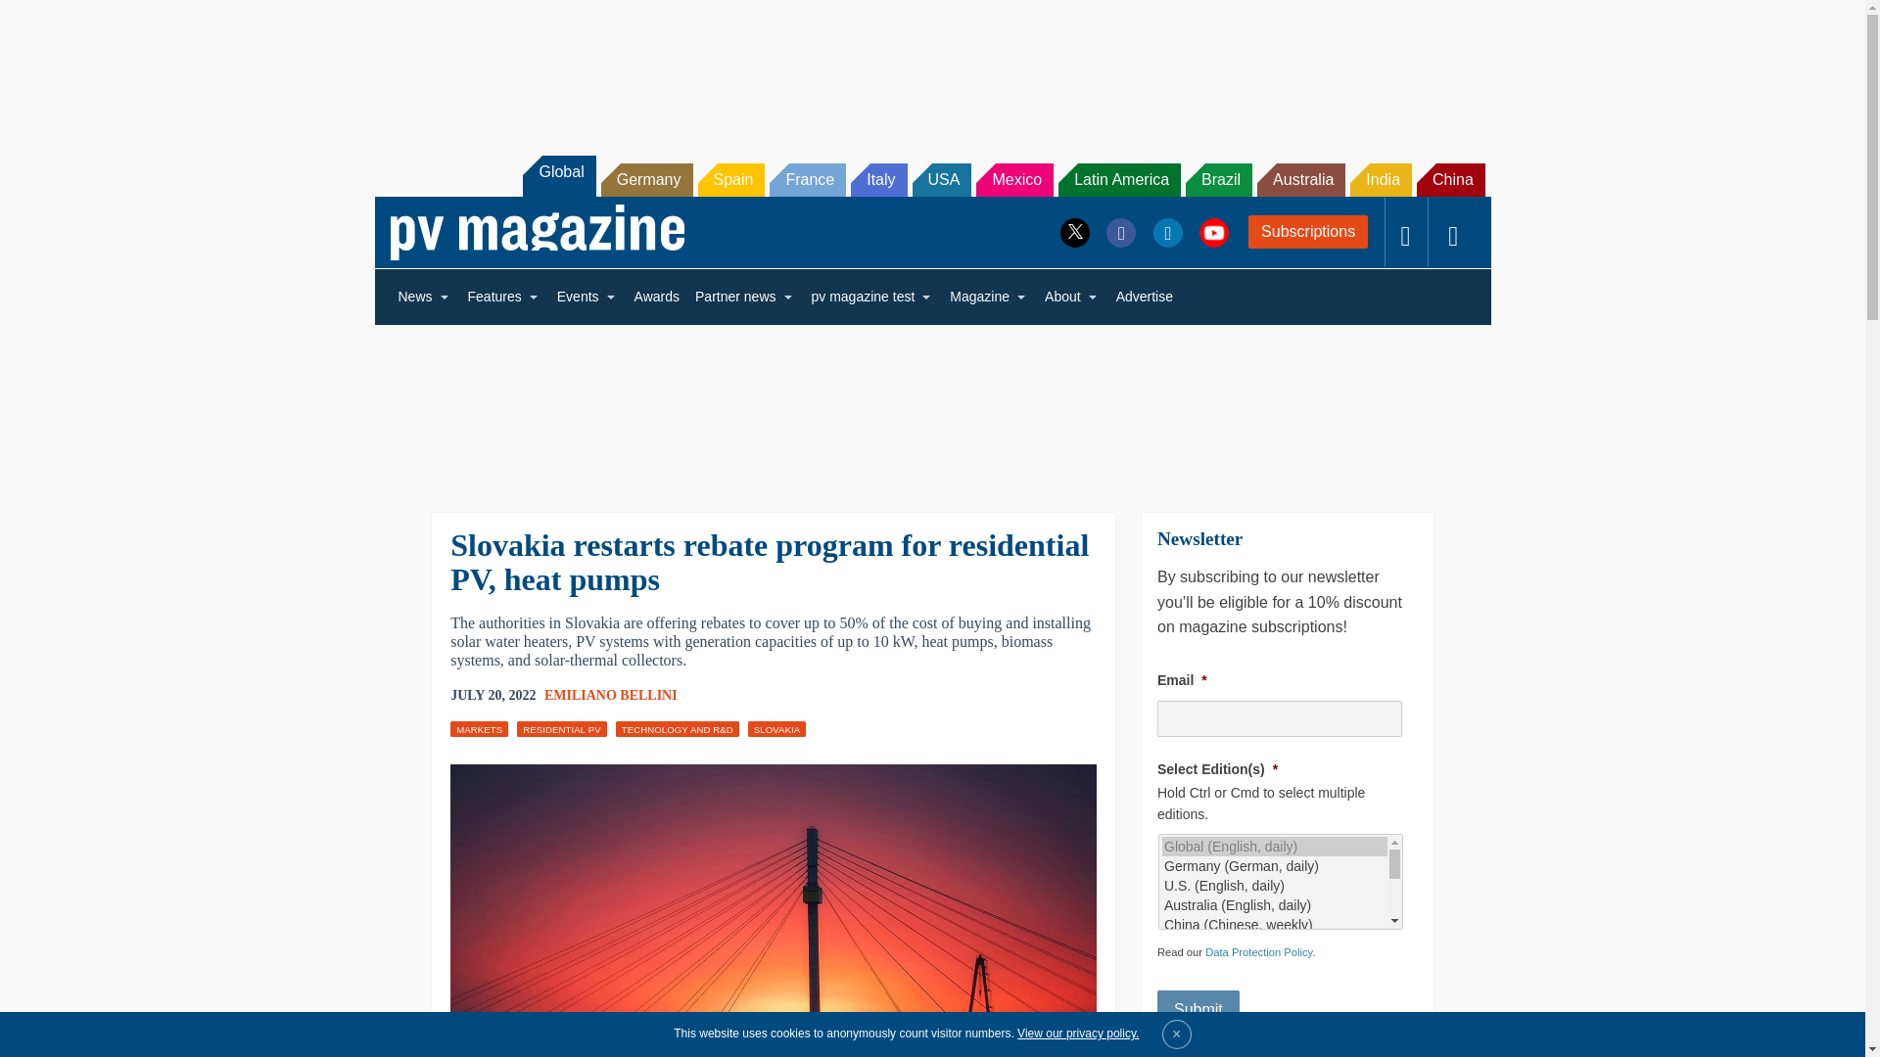 The height and width of the screenshot is (1057, 1880). I want to click on Subscriptions, so click(1308, 231).